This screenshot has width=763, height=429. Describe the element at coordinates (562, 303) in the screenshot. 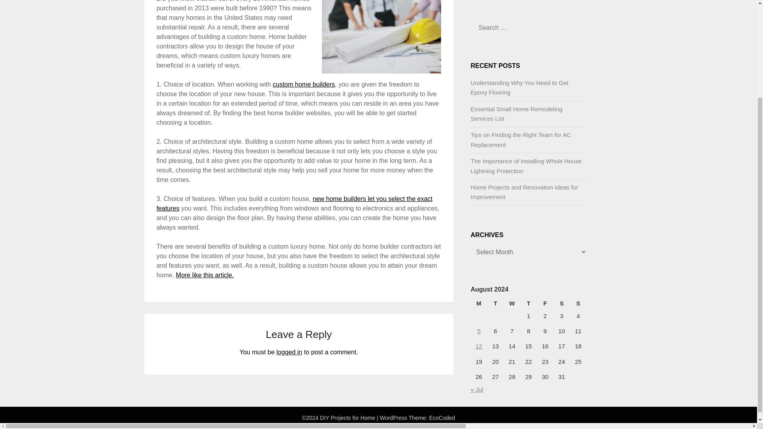

I see `Saturday` at that location.